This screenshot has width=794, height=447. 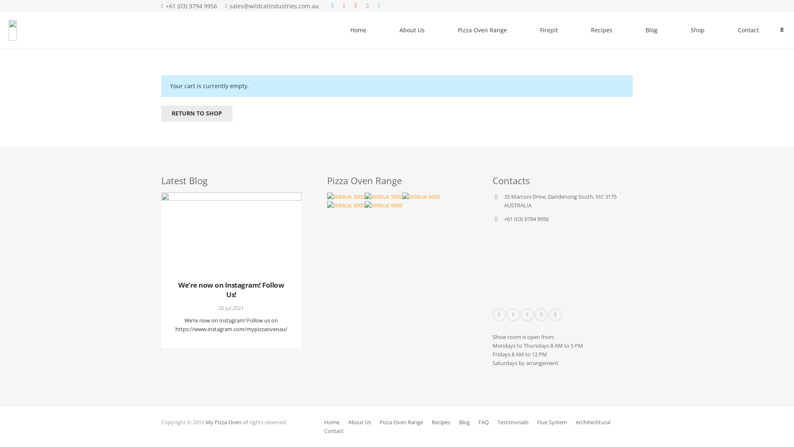 What do you see at coordinates (549, 30) in the screenshot?
I see `Firepit` at bounding box center [549, 30].